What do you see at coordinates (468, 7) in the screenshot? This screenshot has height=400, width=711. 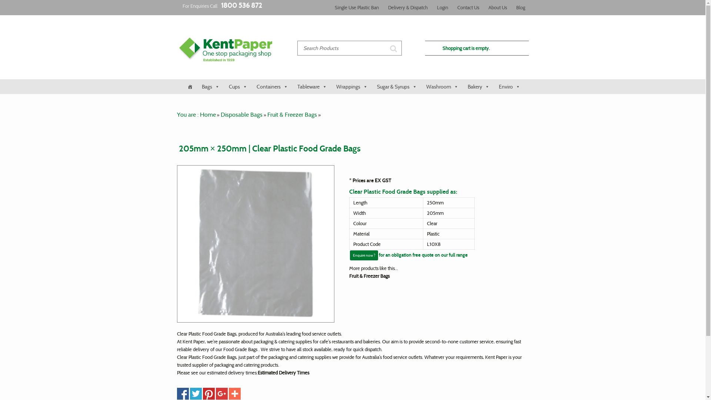 I see `Contact Us` at bounding box center [468, 7].